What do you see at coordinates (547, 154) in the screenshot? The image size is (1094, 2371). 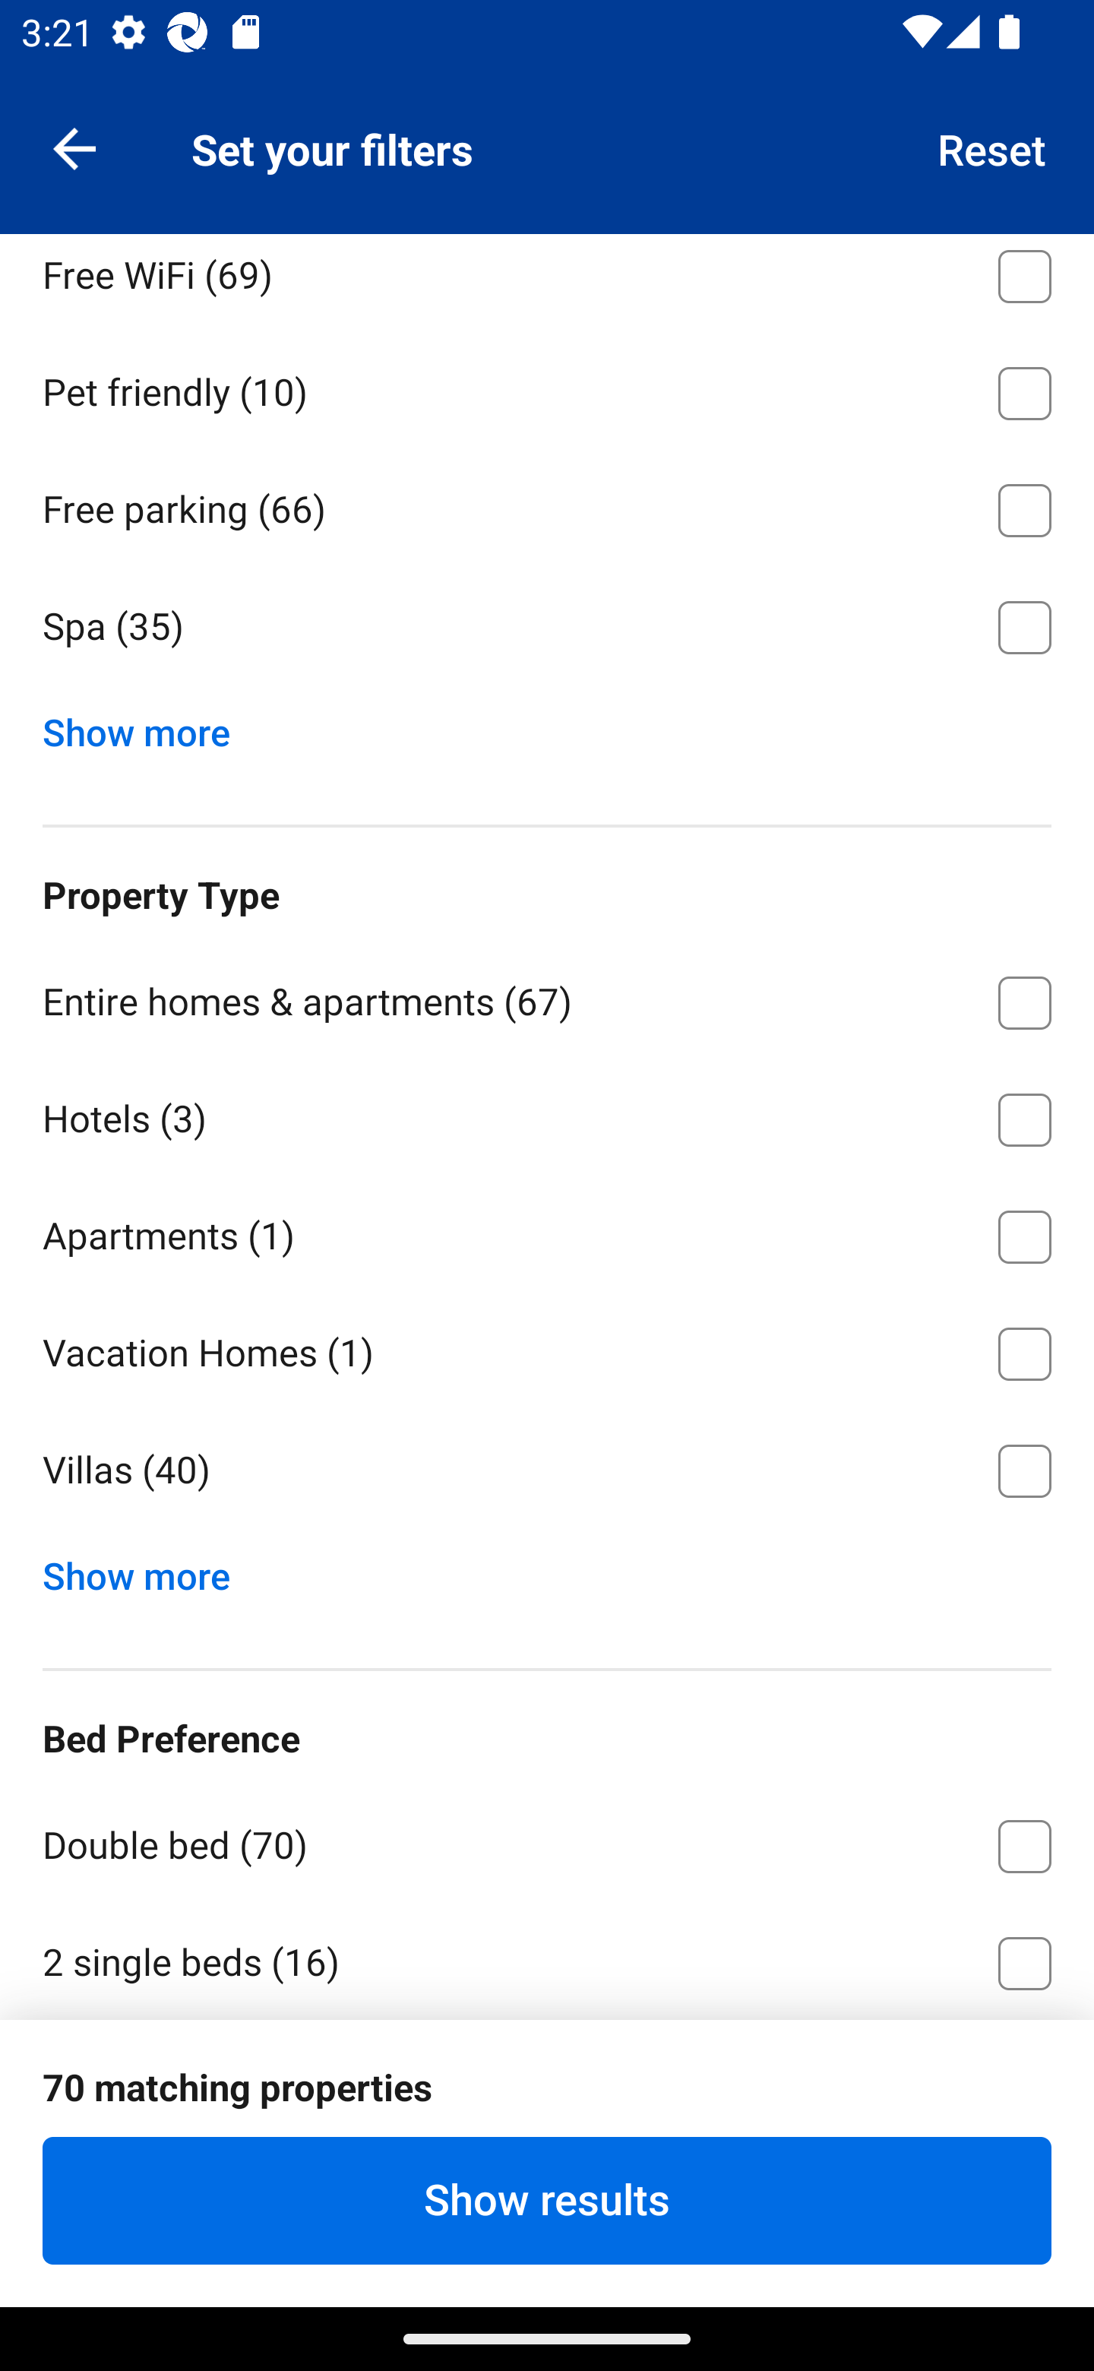 I see `Swimming pool ⁦(68)` at bounding box center [547, 154].